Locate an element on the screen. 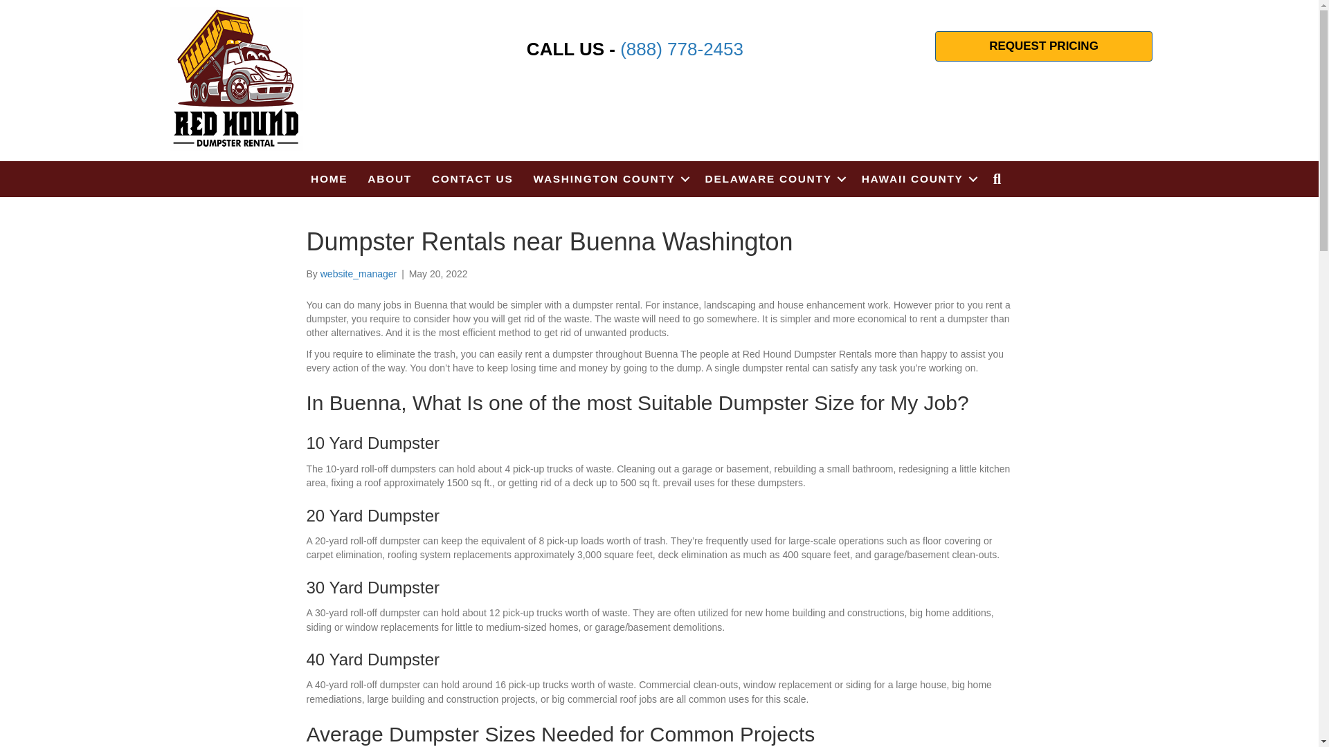 Image resolution: width=1329 pixels, height=747 pixels. WASHINGTON COUNTY is located at coordinates (608, 179).